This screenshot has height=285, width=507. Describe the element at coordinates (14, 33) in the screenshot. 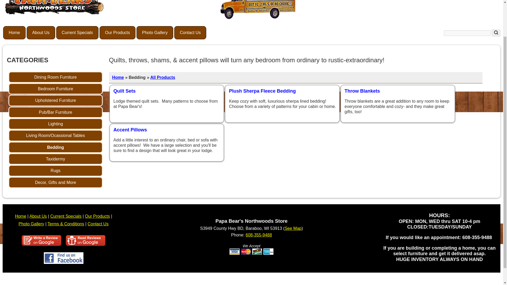

I see `Home` at that location.